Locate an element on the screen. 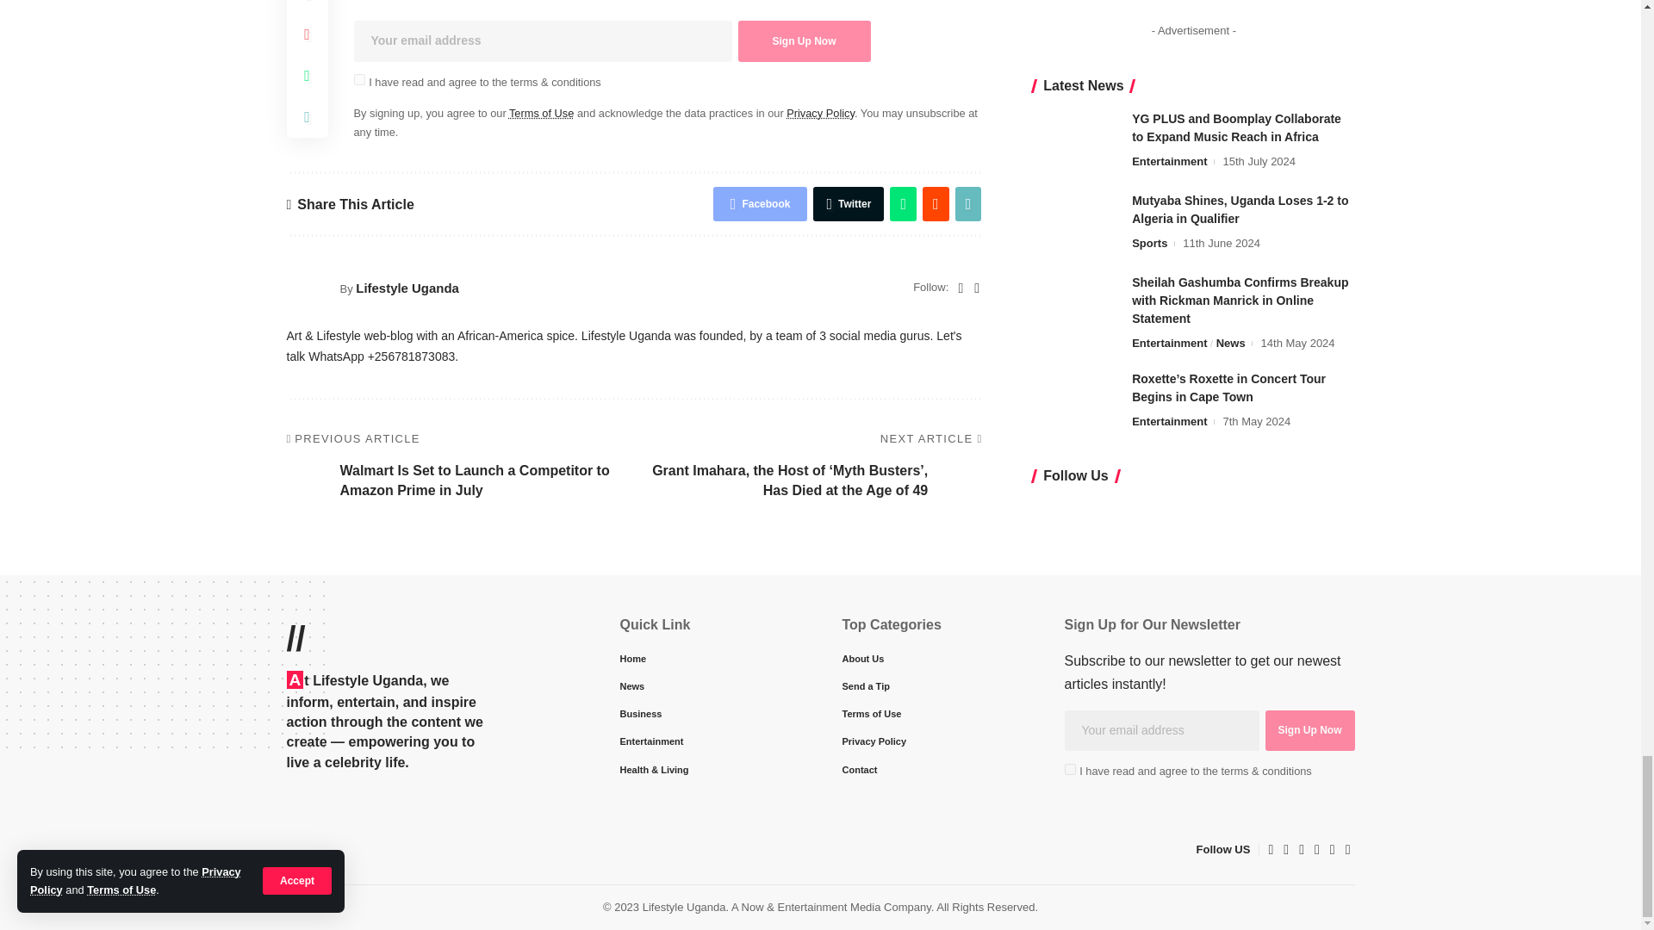 This screenshot has height=930, width=1654. Sign Up Now is located at coordinates (803, 41).